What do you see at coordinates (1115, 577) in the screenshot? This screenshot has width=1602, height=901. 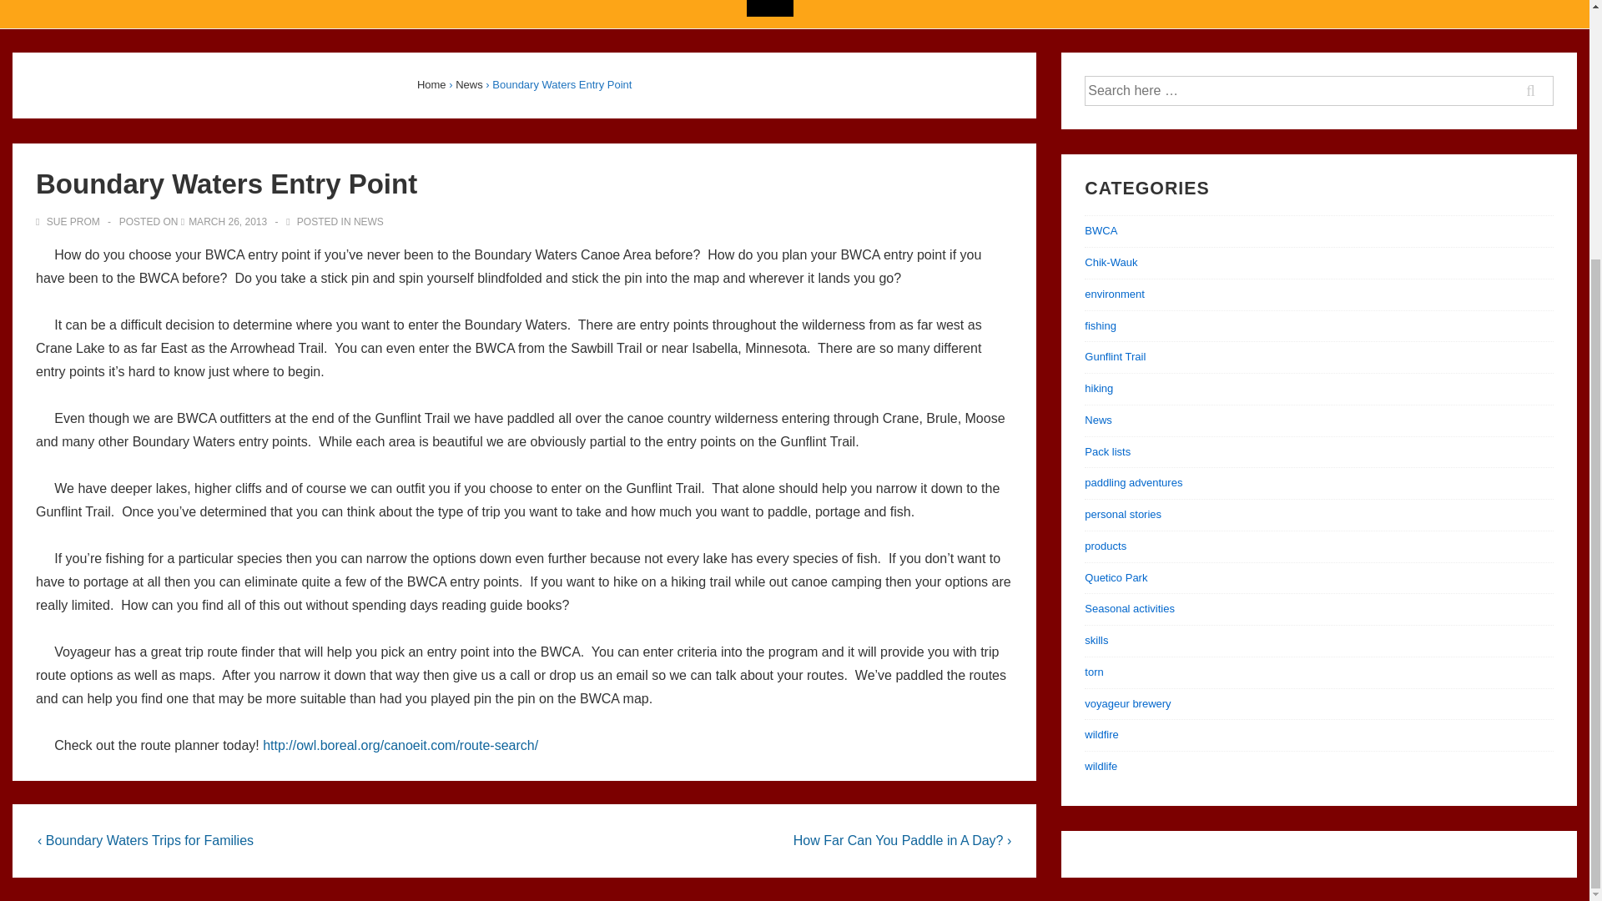 I see `Quetico Park` at bounding box center [1115, 577].